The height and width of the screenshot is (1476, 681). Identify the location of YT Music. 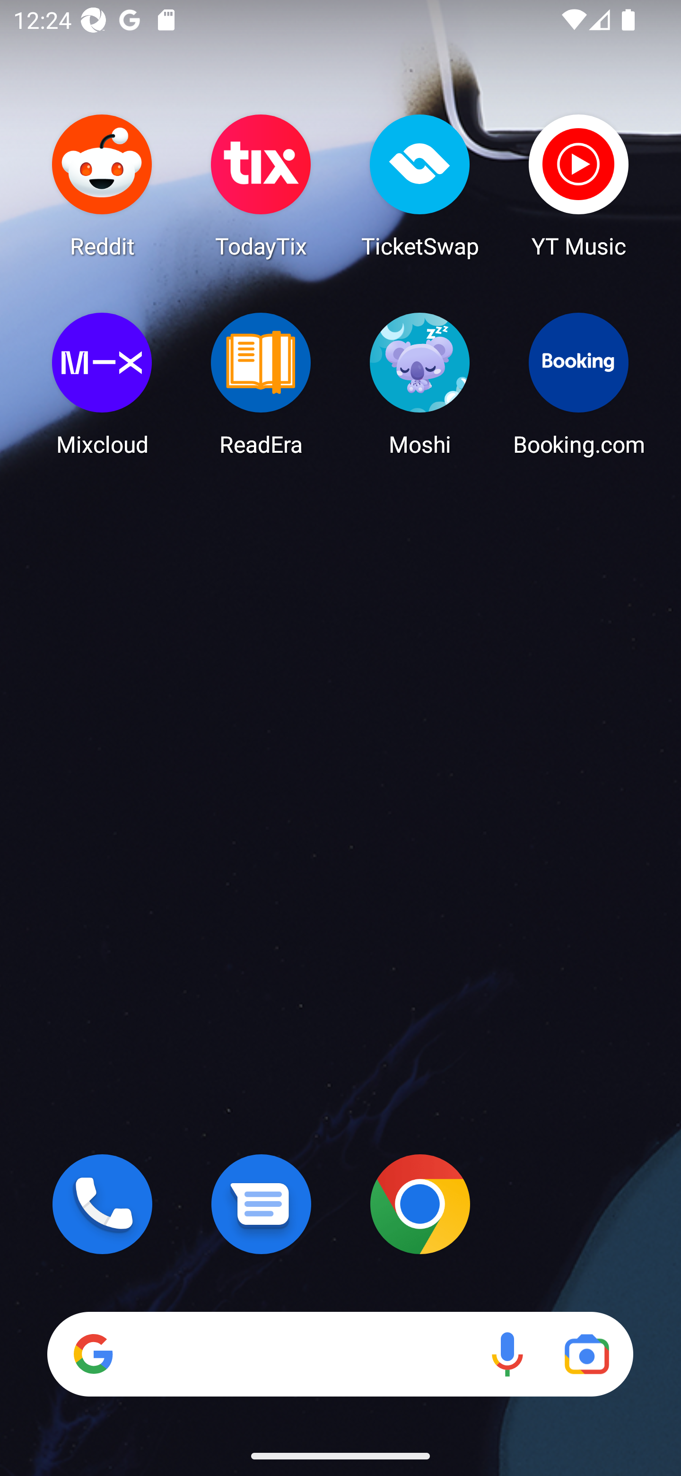
(579, 185).